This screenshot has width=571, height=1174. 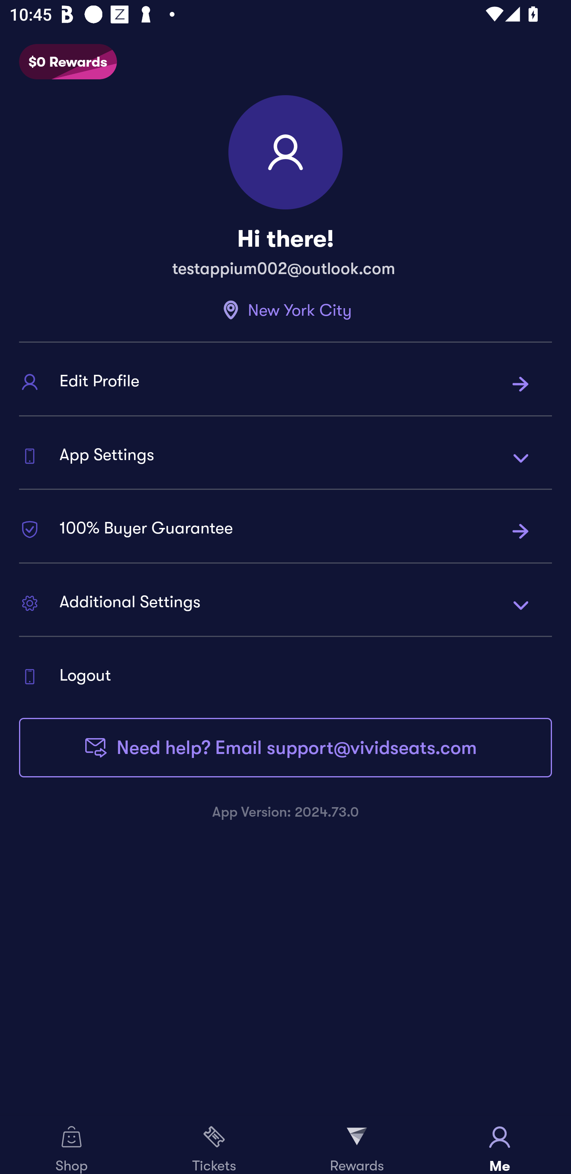 I want to click on Tickets, so click(x=214, y=1145).